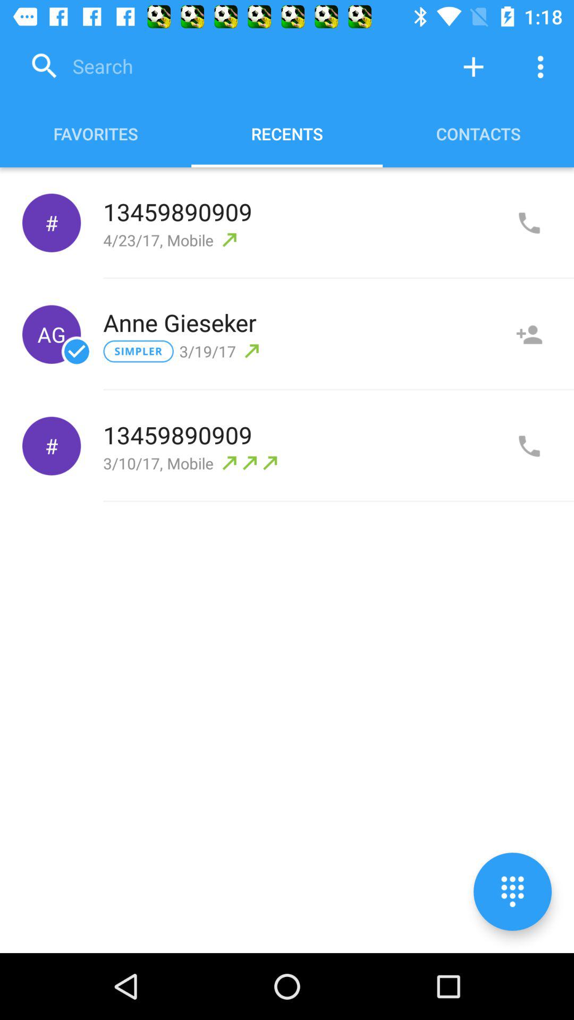  I want to click on calling button, so click(529, 446).